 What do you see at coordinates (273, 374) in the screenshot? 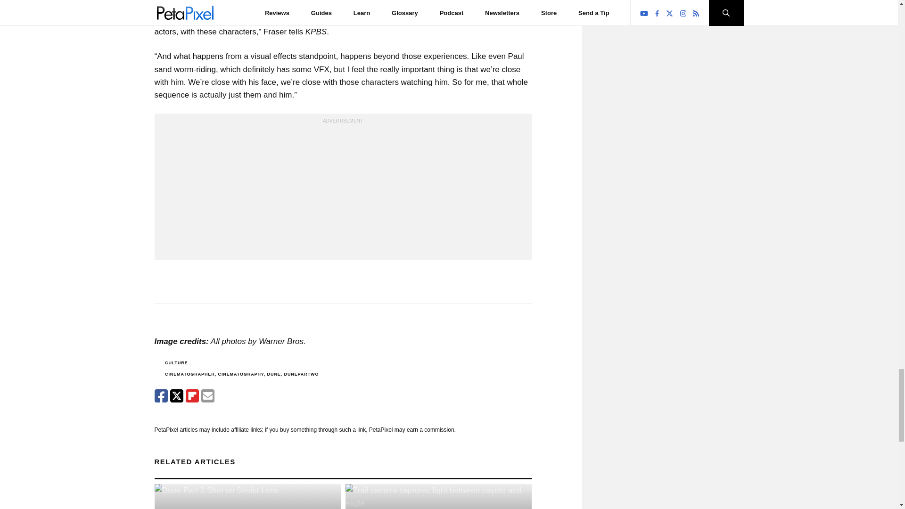
I see `DUNE` at bounding box center [273, 374].